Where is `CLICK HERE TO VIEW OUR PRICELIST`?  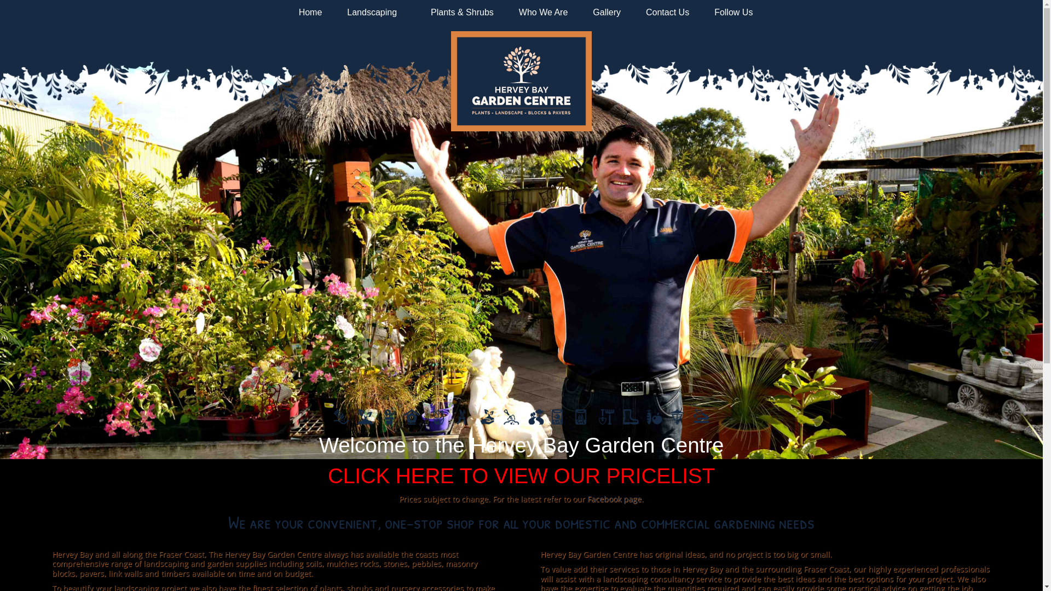 CLICK HERE TO VIEW OUR PRICELIST is located at coordinates (521, 476).